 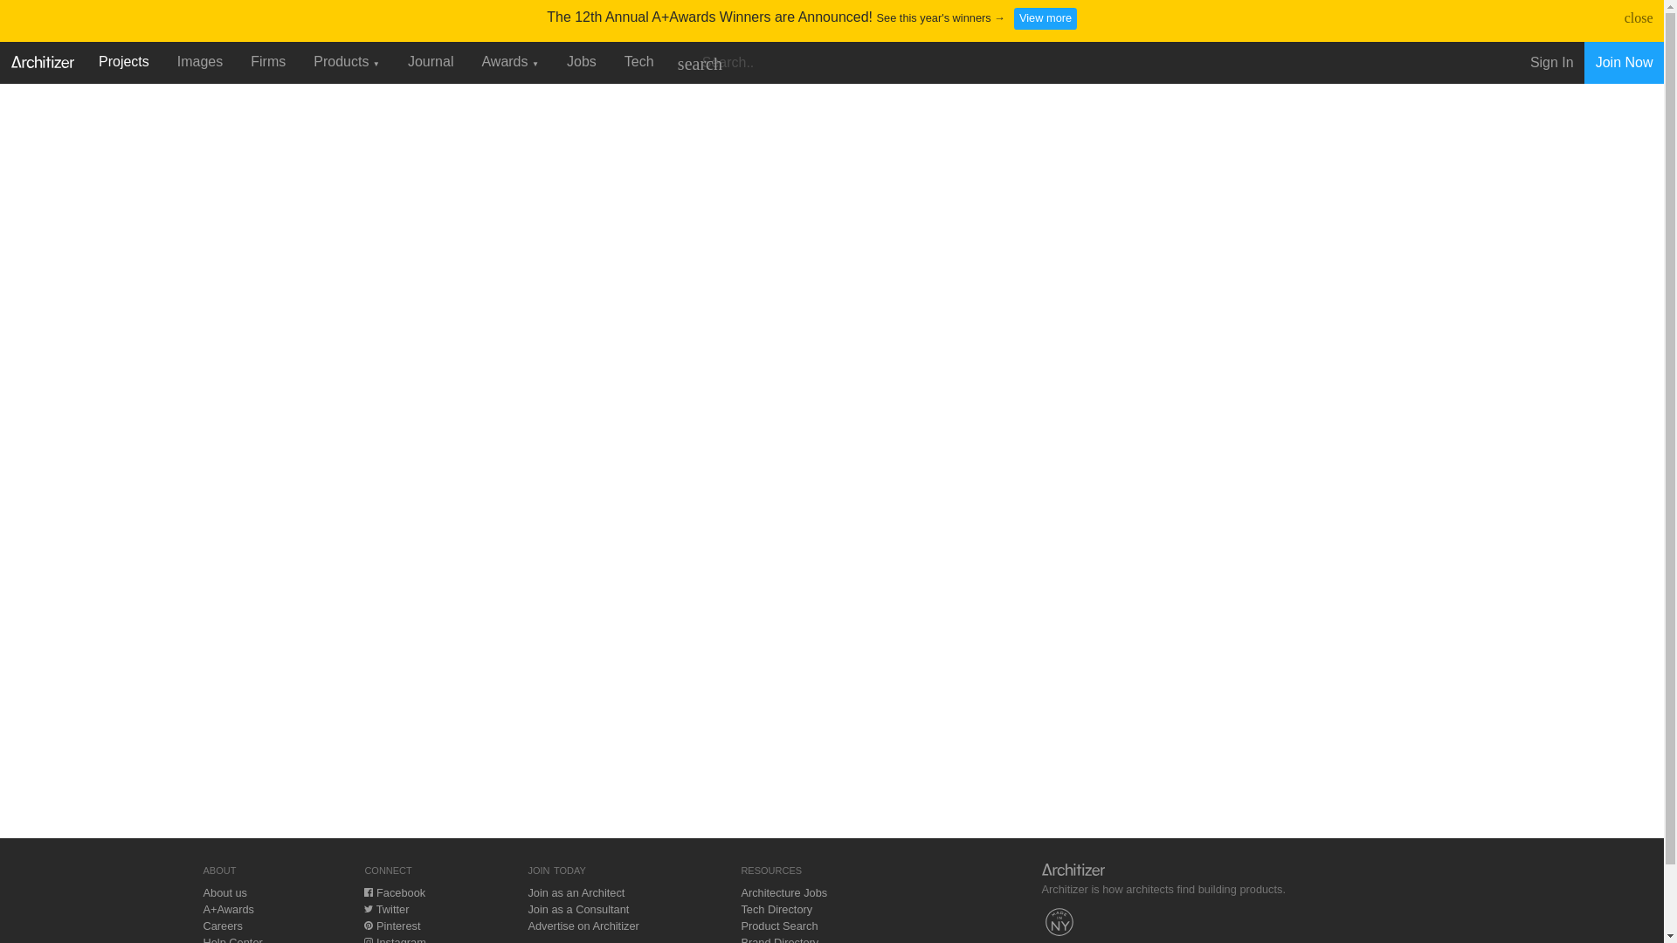 What do you see at coordinates (699, 63) in the screenshot?
I see `search` at bounding box center [699, 63].